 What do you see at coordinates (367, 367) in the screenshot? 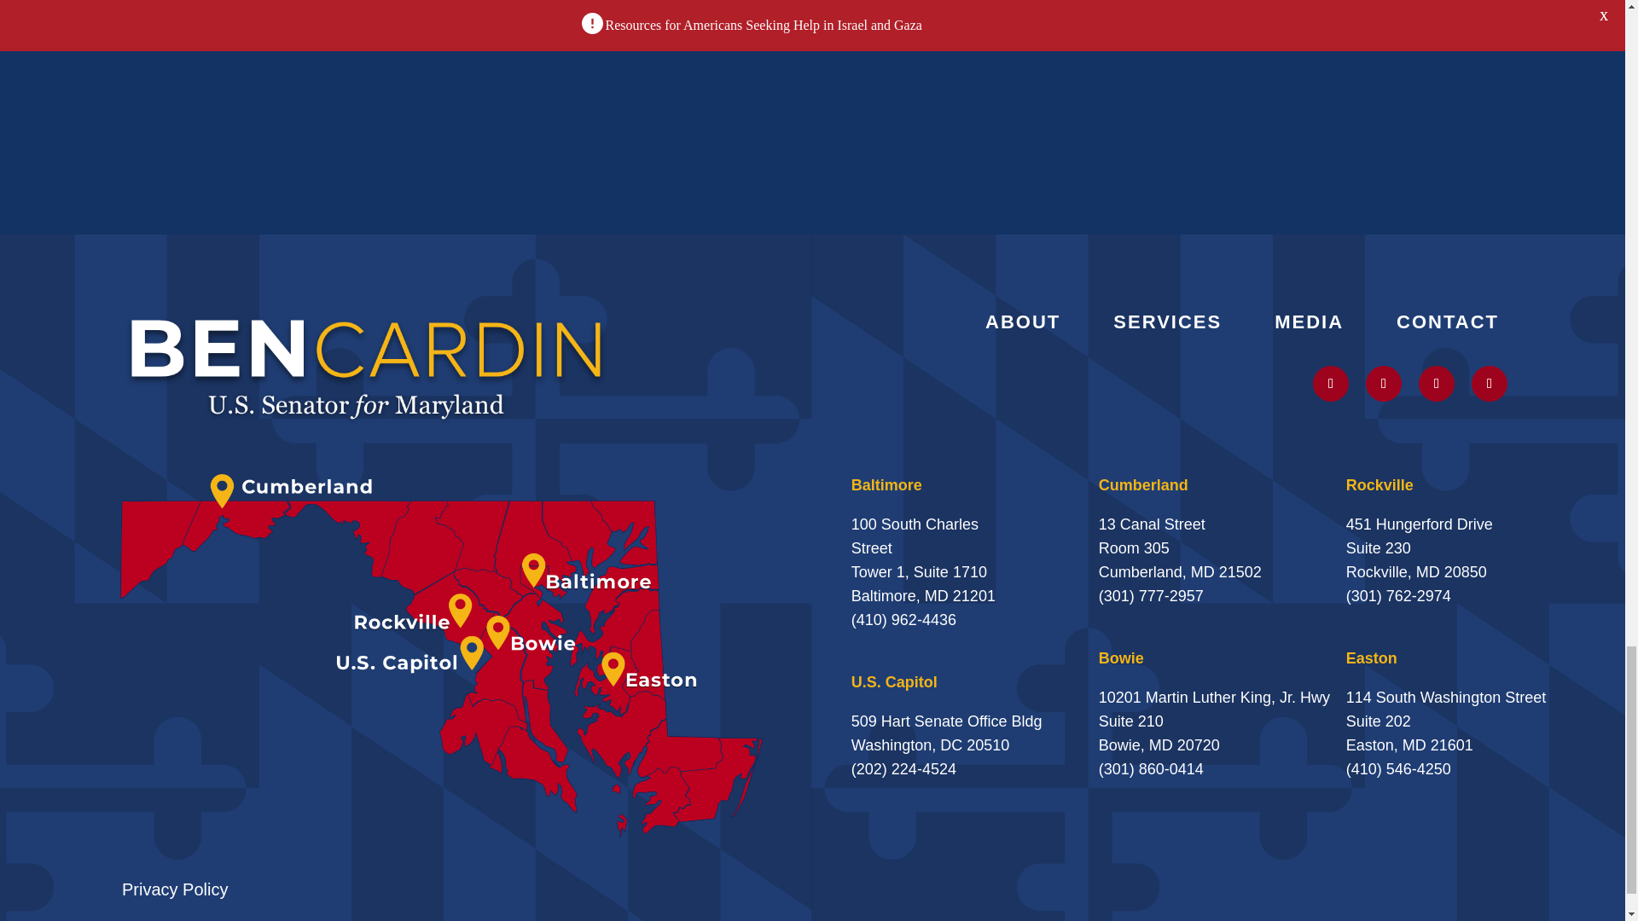
I see `Footer` at bounding box center [367, 367].